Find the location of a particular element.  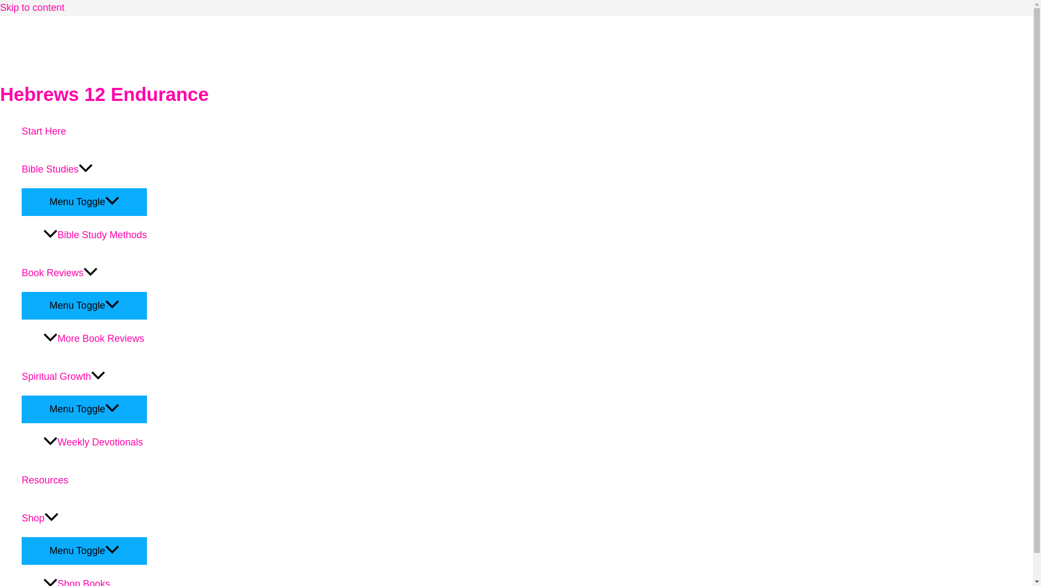

Menu Toggle is located at coordinates (84, 550).